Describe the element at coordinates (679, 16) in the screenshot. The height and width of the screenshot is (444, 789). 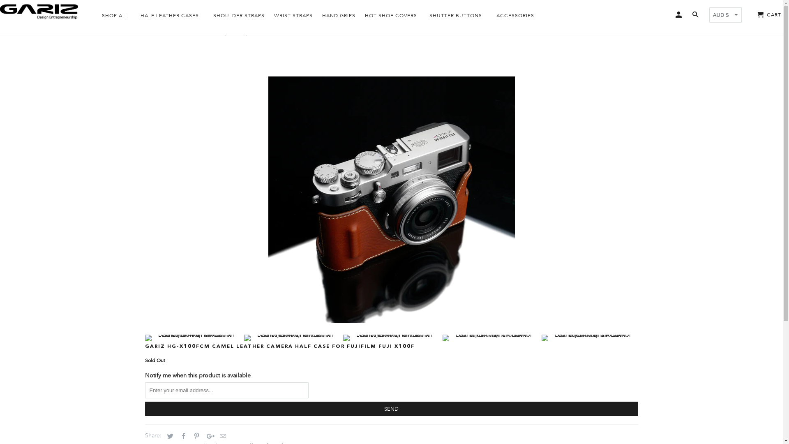
I see `My Account ` at that location.